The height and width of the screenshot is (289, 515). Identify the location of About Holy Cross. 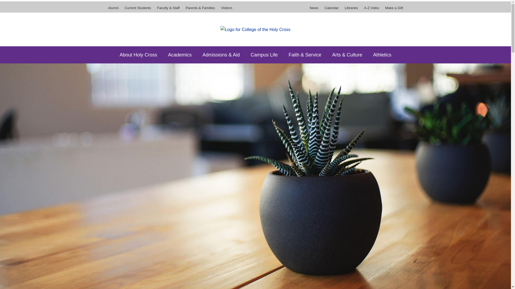
(138, 55).